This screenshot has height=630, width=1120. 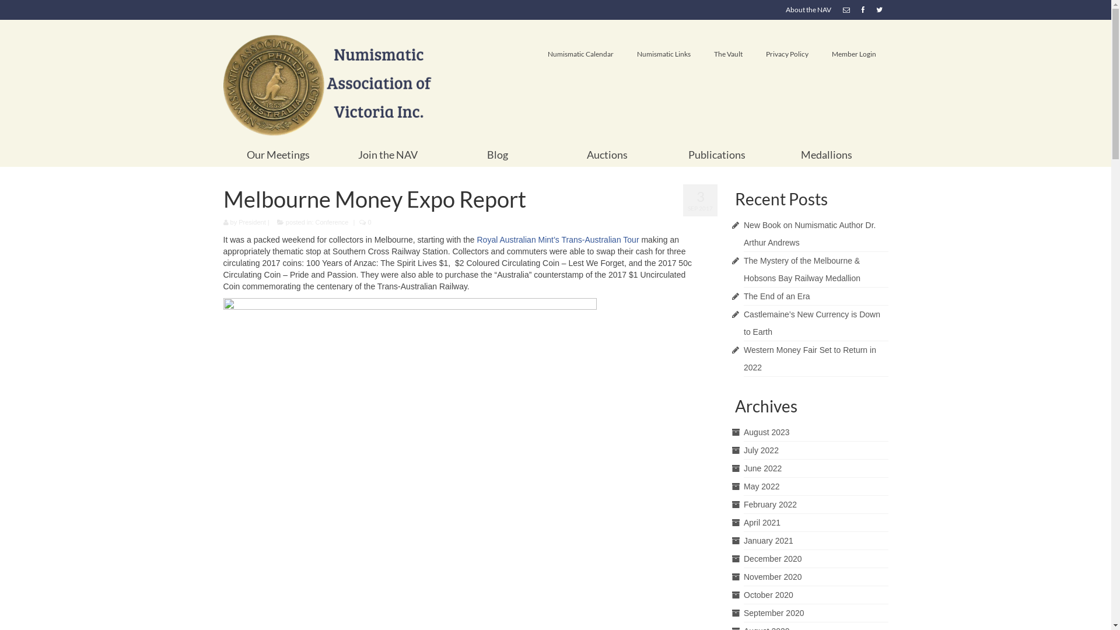 What do you see at coordinates (728, 54) in the screenshot?
I see `The Vault` at bounding box center [728, 54].